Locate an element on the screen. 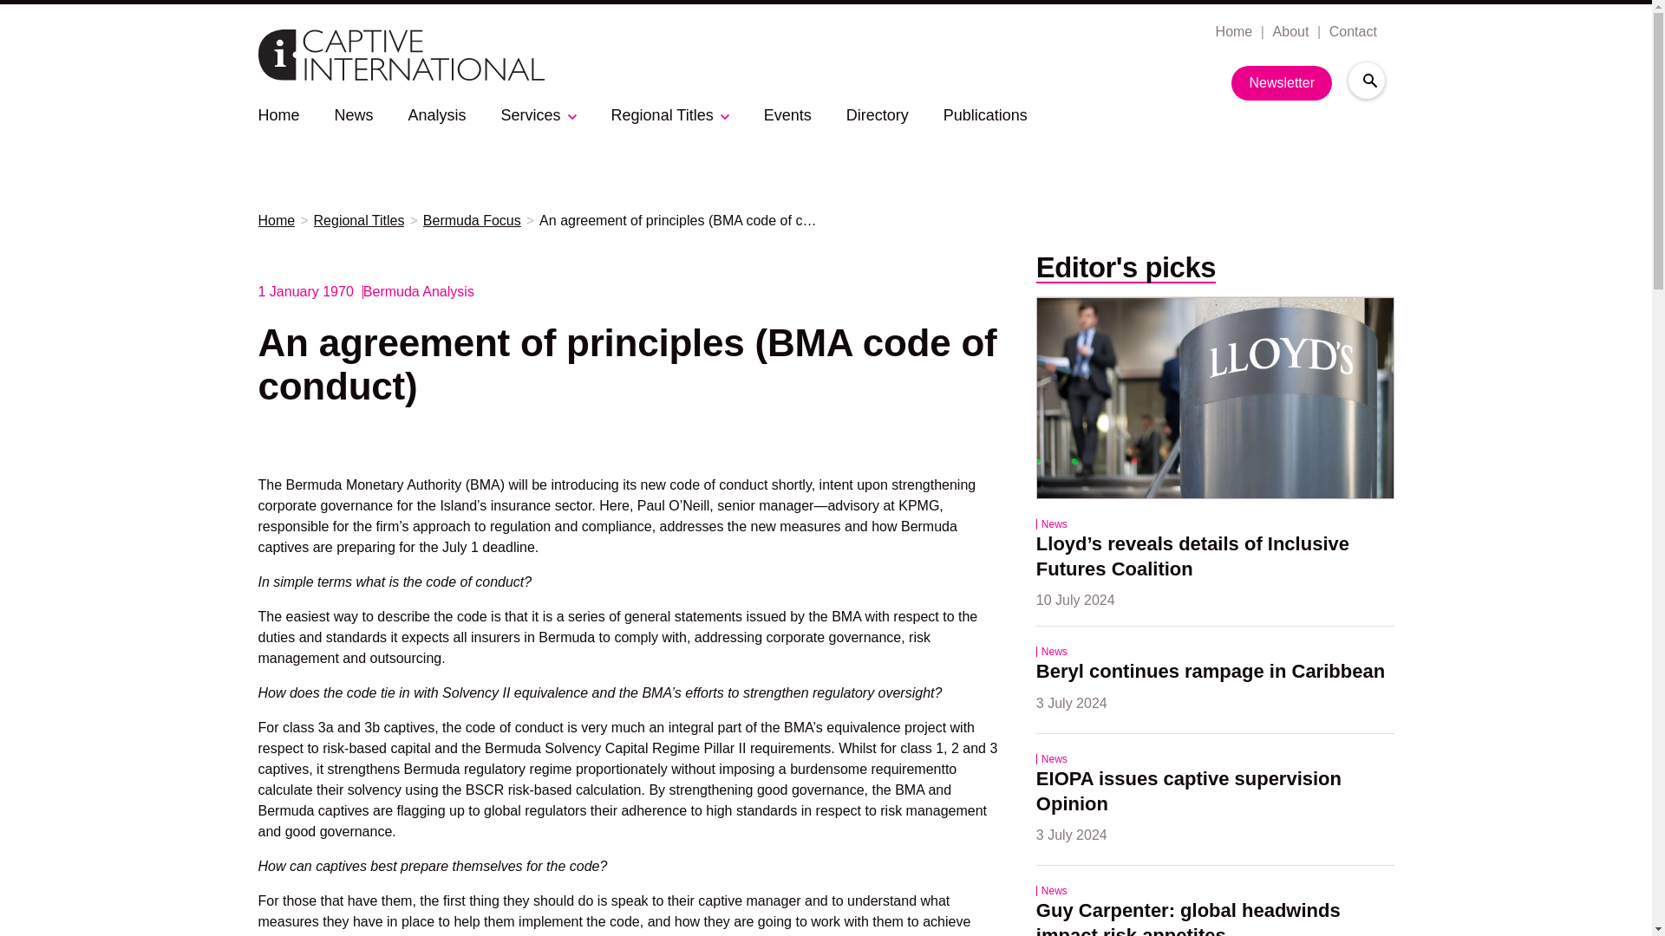 Image resolution: width=1665 pixels, height=936 pixels. Contact is located at coordinates (1351, 32).